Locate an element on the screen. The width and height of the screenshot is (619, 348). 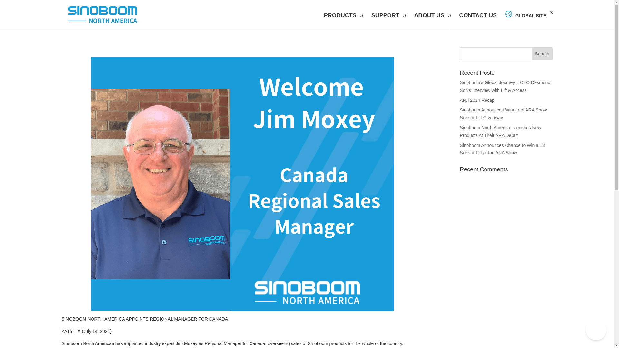
GLOBAL SITE is located at coordinates (529, 19).